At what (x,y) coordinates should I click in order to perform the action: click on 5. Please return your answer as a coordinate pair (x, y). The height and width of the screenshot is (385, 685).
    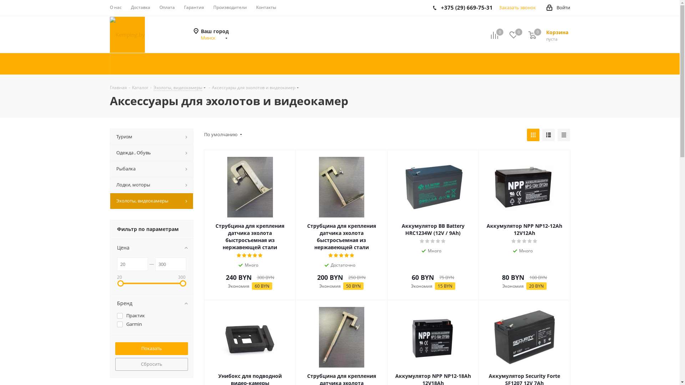
    Looking at the image, I should click on (260, 256).